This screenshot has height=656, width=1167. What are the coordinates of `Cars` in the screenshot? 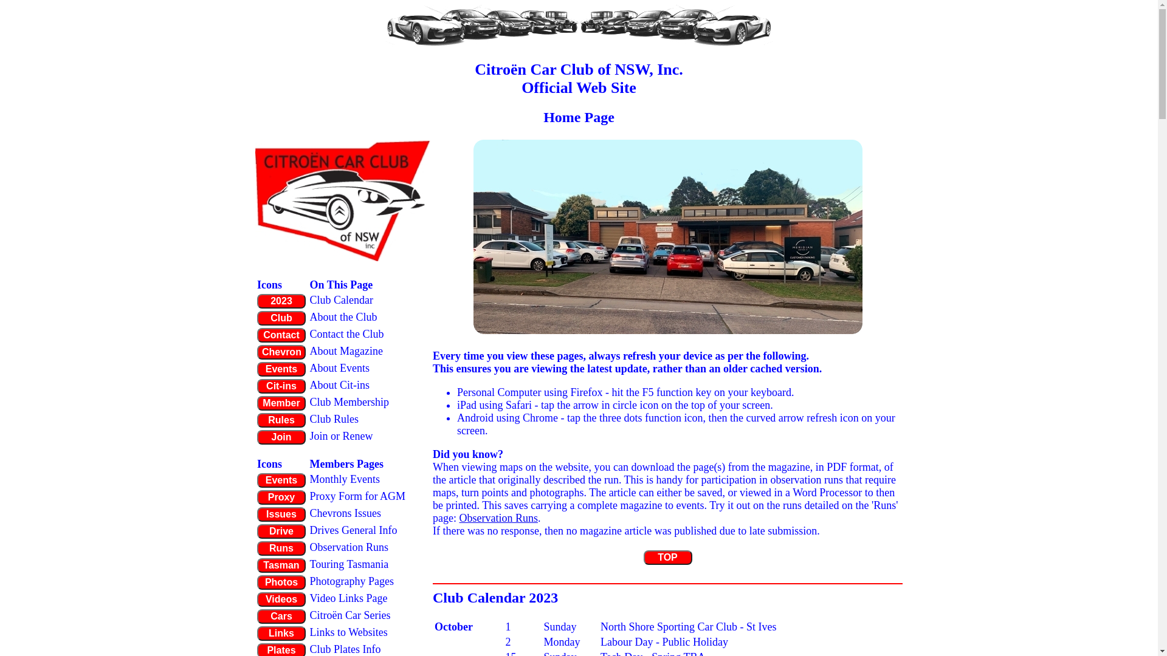 It's located at (281, 617).